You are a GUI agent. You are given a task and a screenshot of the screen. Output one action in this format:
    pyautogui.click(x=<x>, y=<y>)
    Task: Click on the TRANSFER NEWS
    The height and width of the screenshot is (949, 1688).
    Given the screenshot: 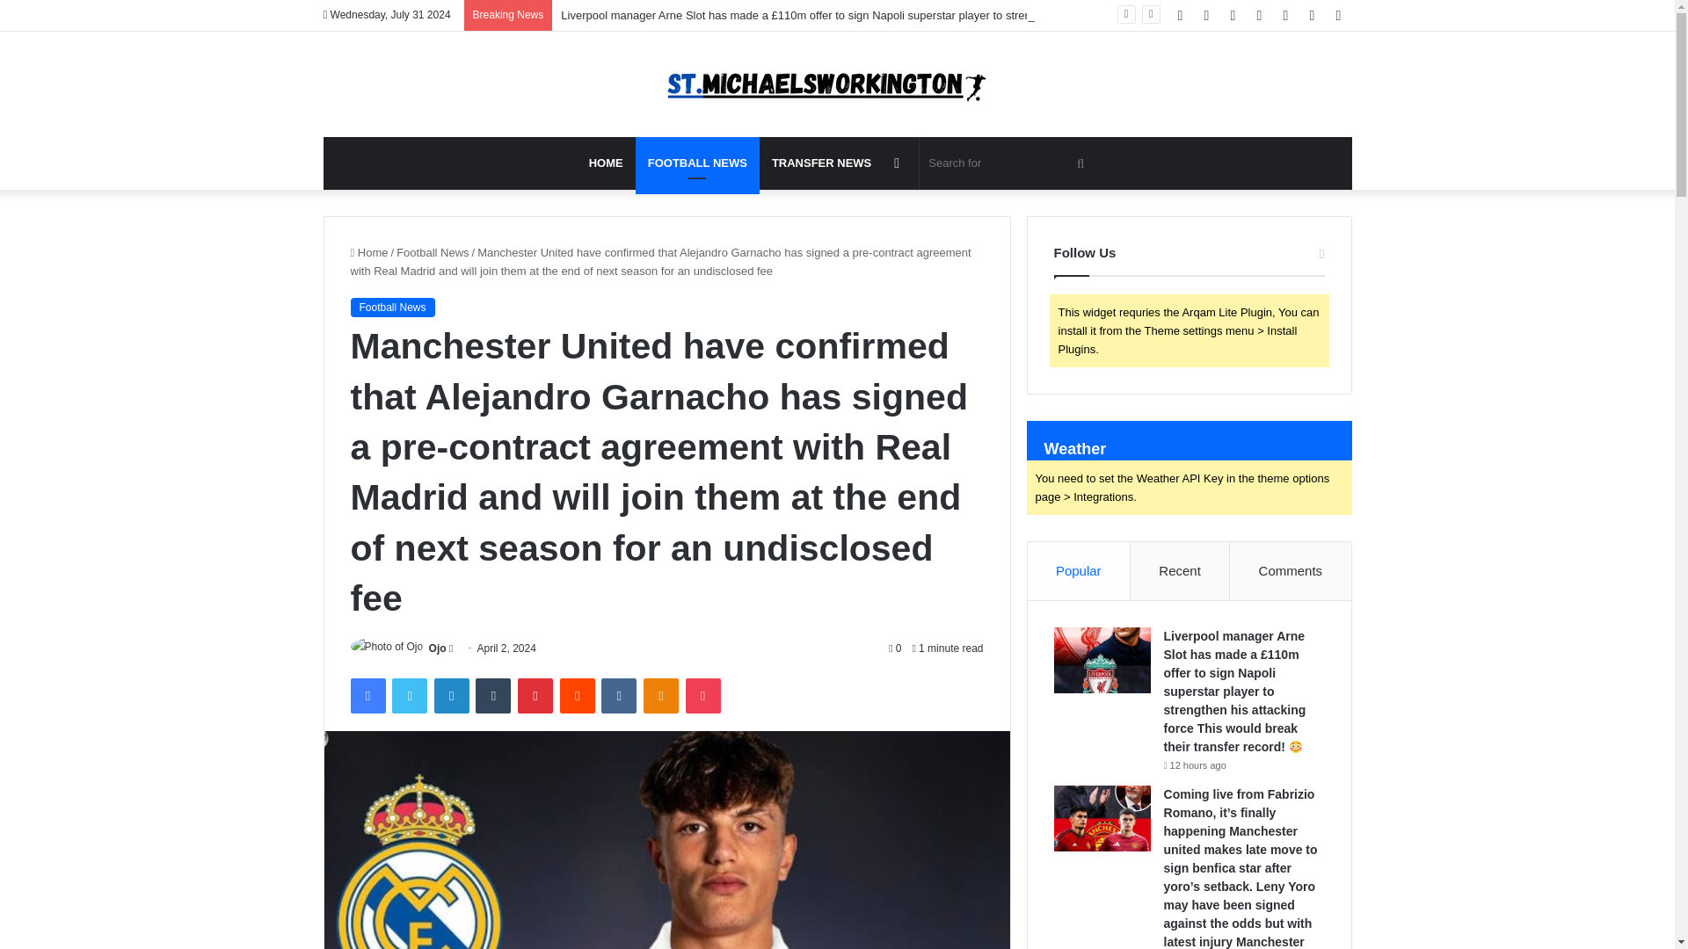 What is the action you would take?
    pyautogui.click(x=821, y=163)
    